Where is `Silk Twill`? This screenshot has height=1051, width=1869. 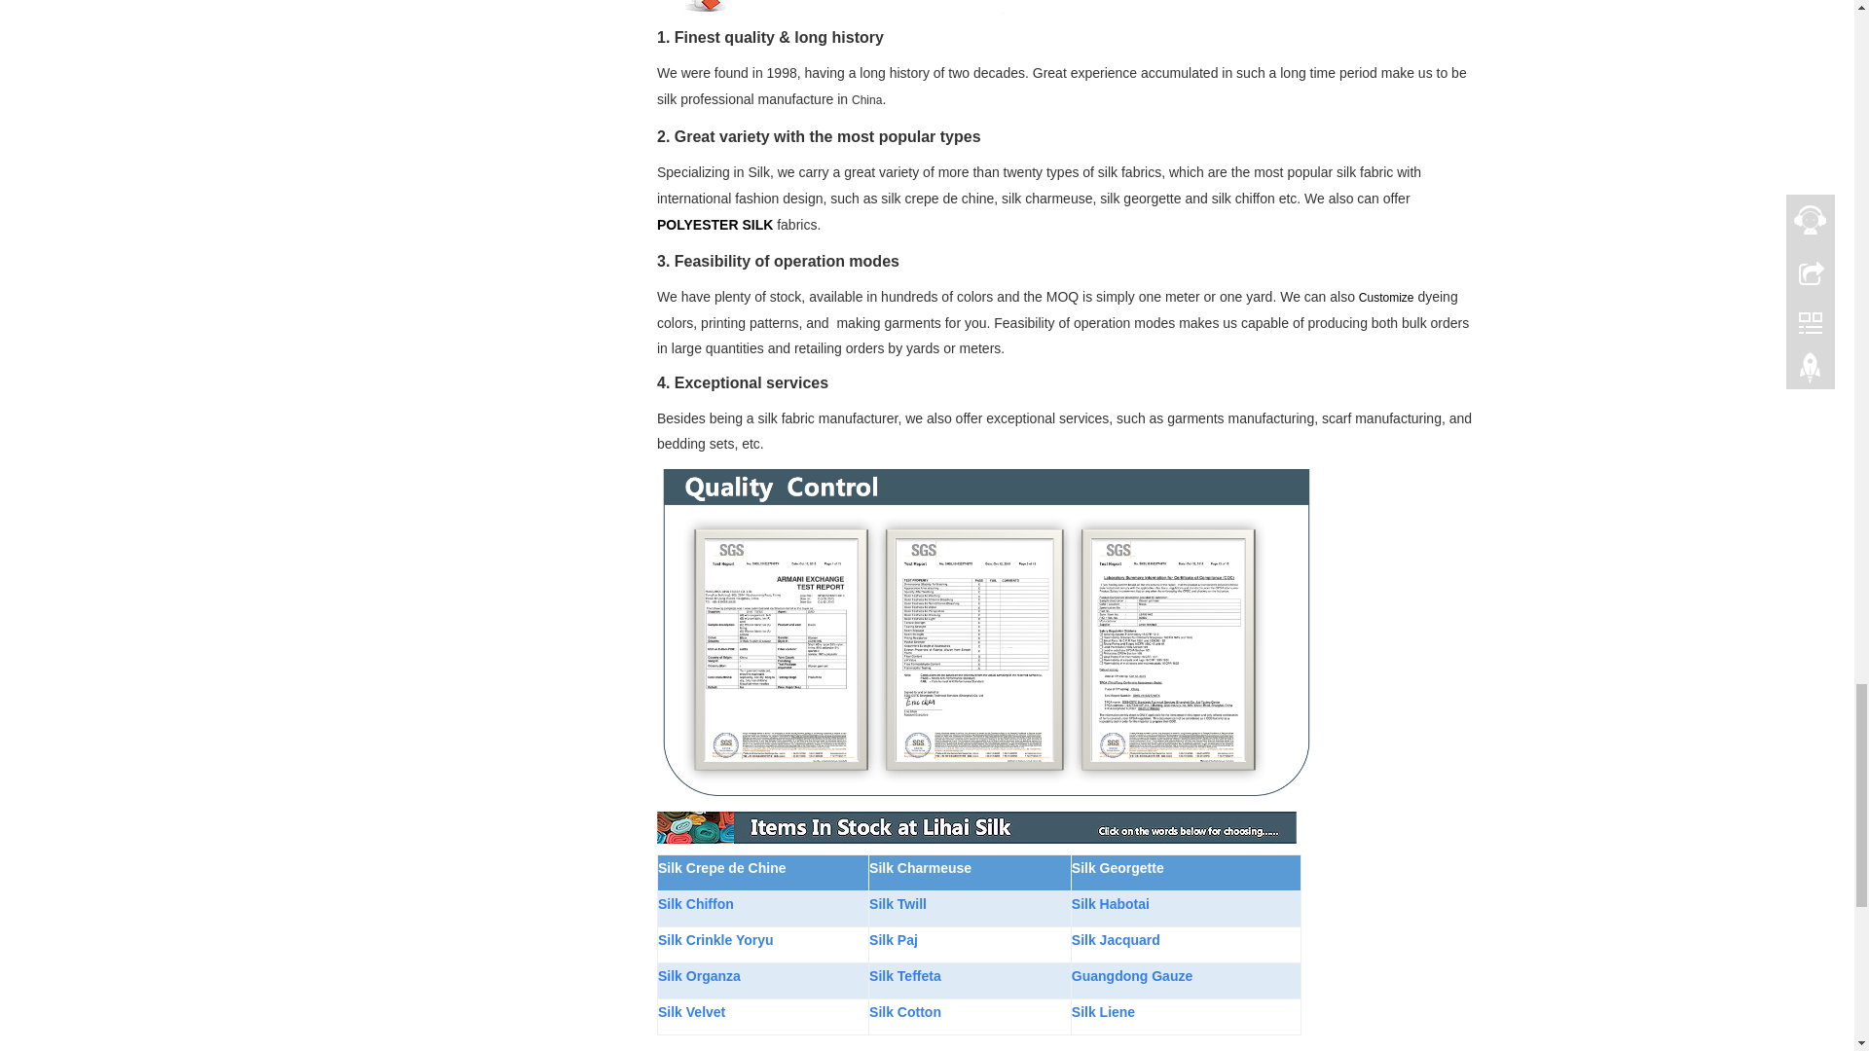 Silk Twill is located at coordinates (898, 904).